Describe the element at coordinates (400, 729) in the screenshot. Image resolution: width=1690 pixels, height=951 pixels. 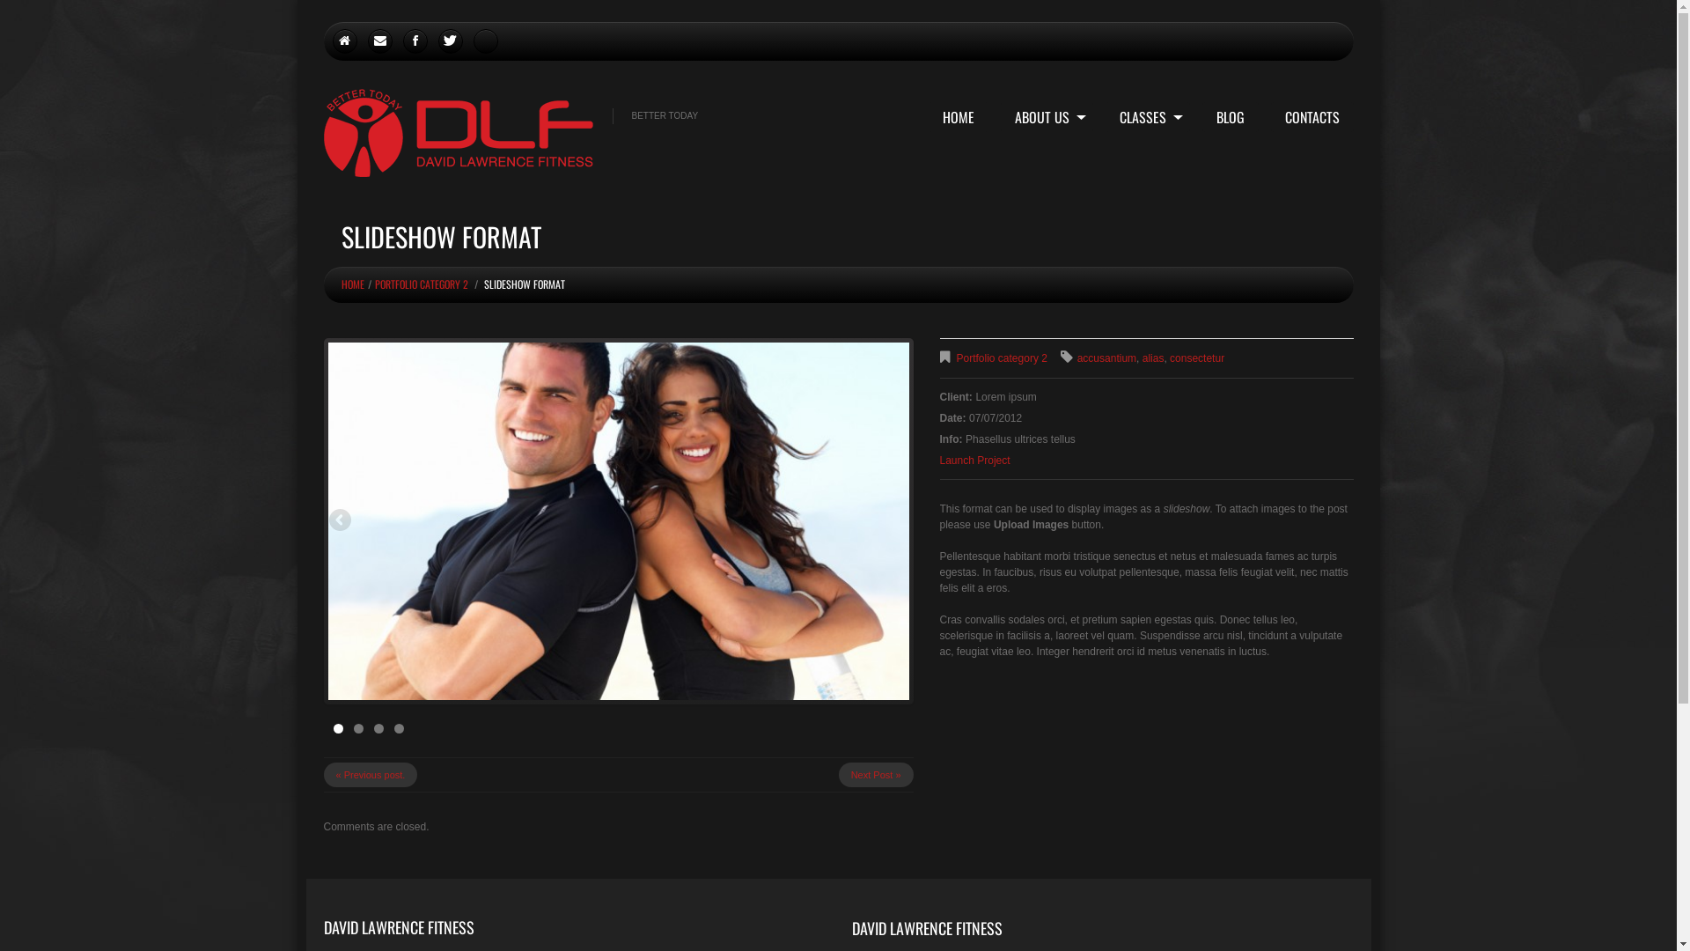
I see `4` at that location.